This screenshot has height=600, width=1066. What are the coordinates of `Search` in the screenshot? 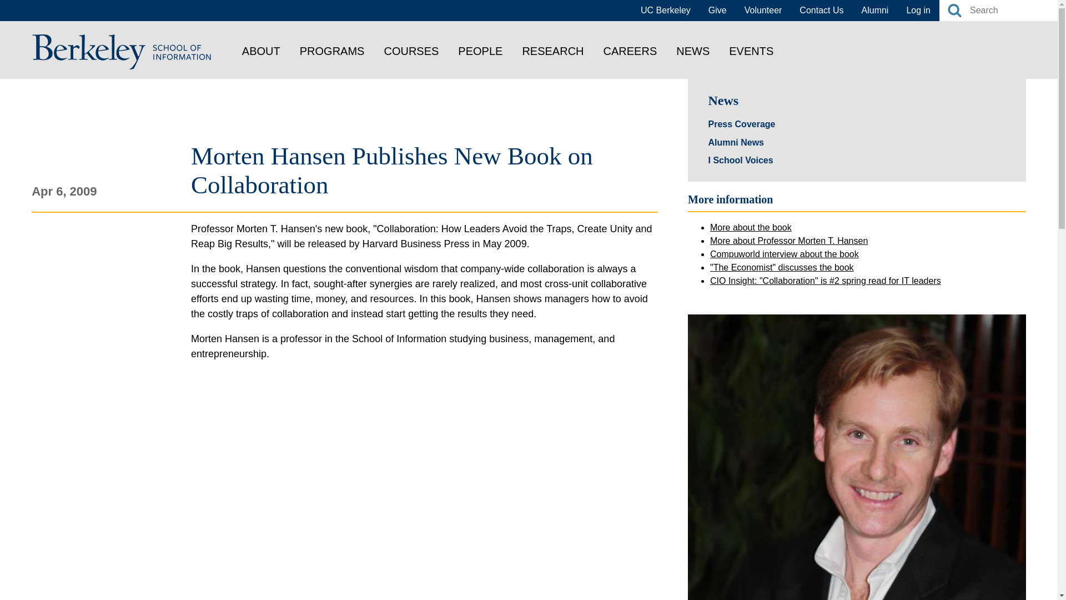 It's located at (954, 10).